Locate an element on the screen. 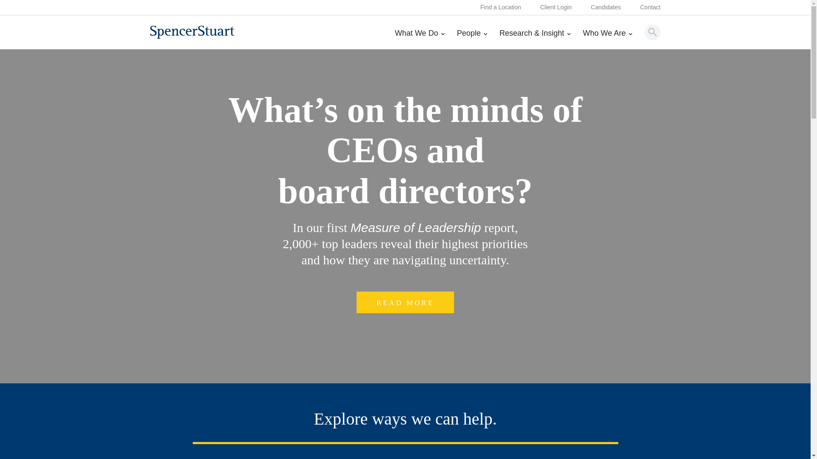 The image size is (817, 459). Contact is located at coordinates (650, 8).